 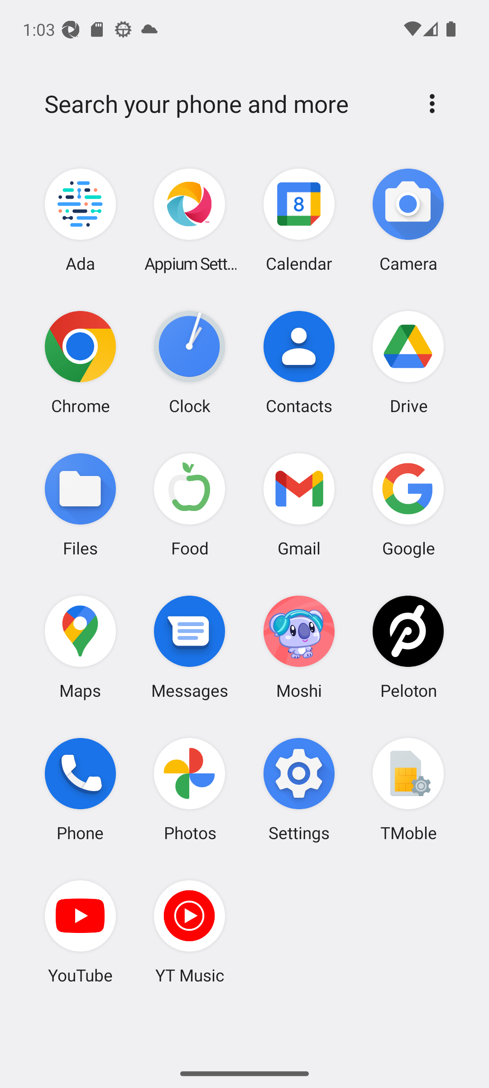 I want to click on Files, so click(x=81, y=504).